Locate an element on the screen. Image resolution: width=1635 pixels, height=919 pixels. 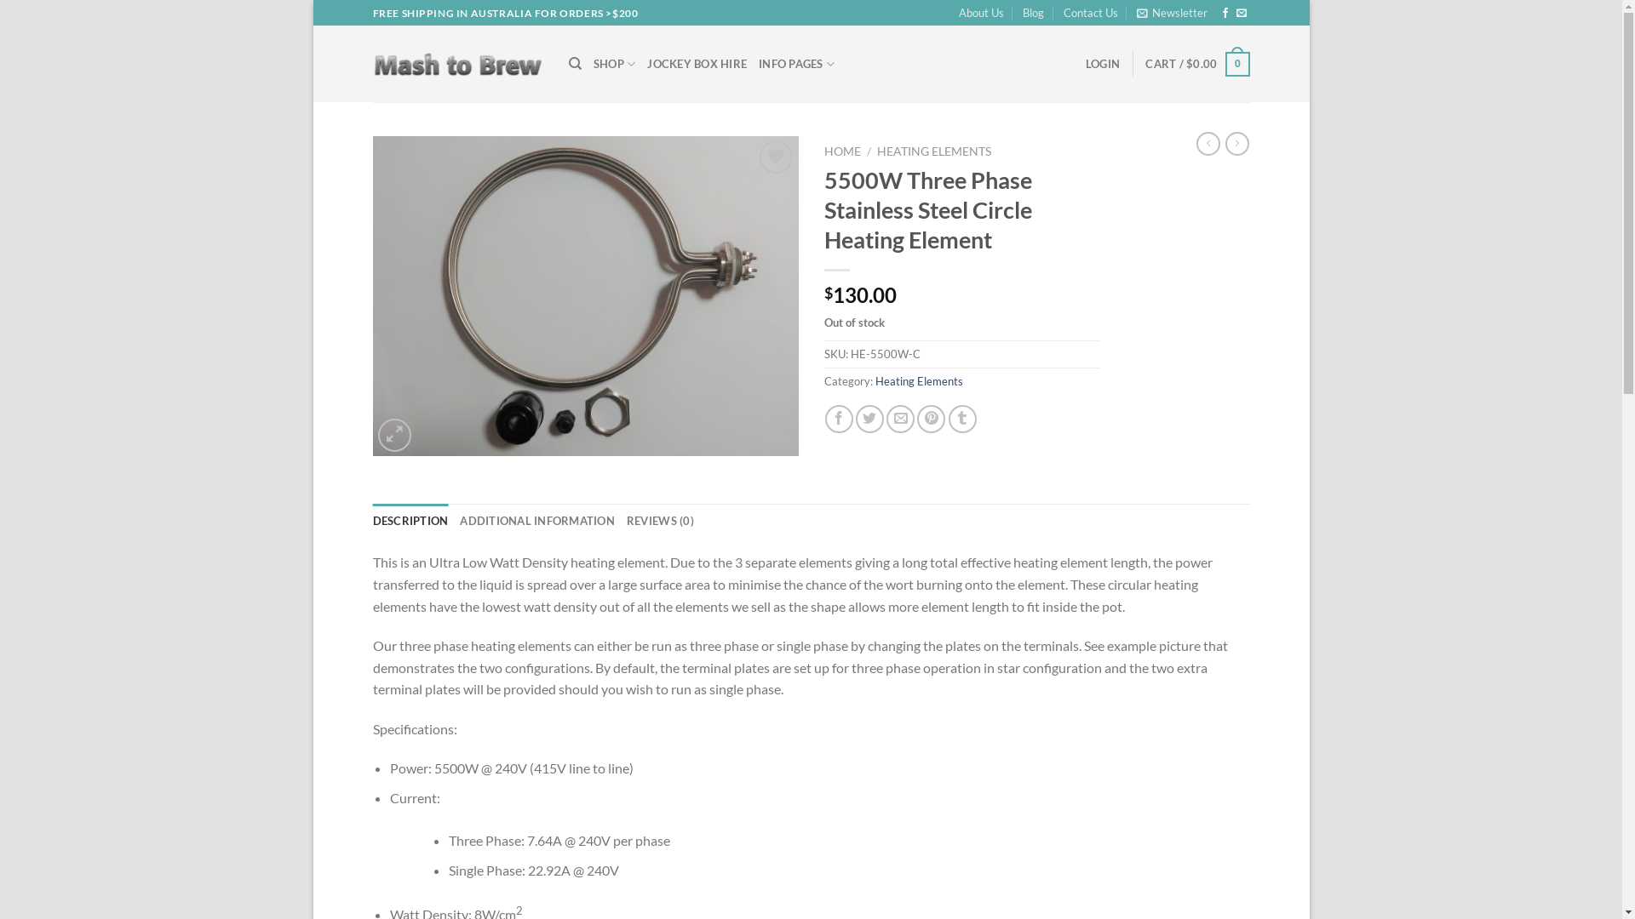
Skip to content is located at coordinates (313, 0).